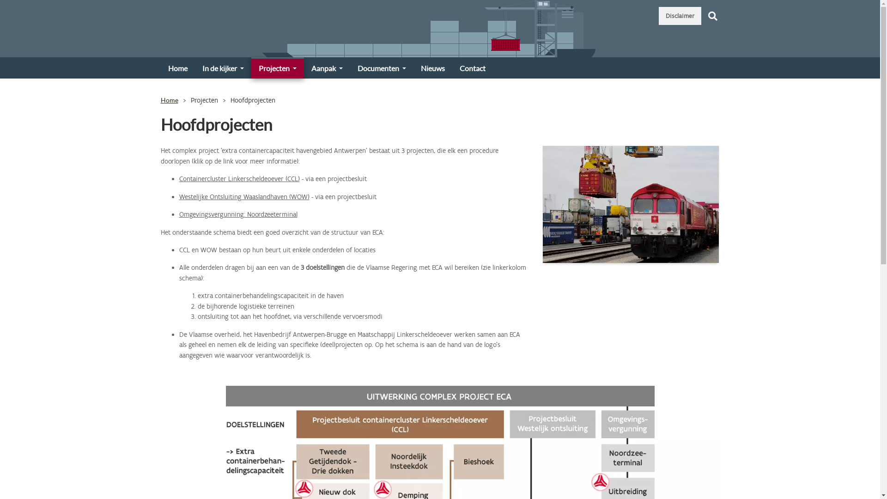  Describe the element at coordinates (278, 68) in the screenshot. I see `Projecten` at that location.